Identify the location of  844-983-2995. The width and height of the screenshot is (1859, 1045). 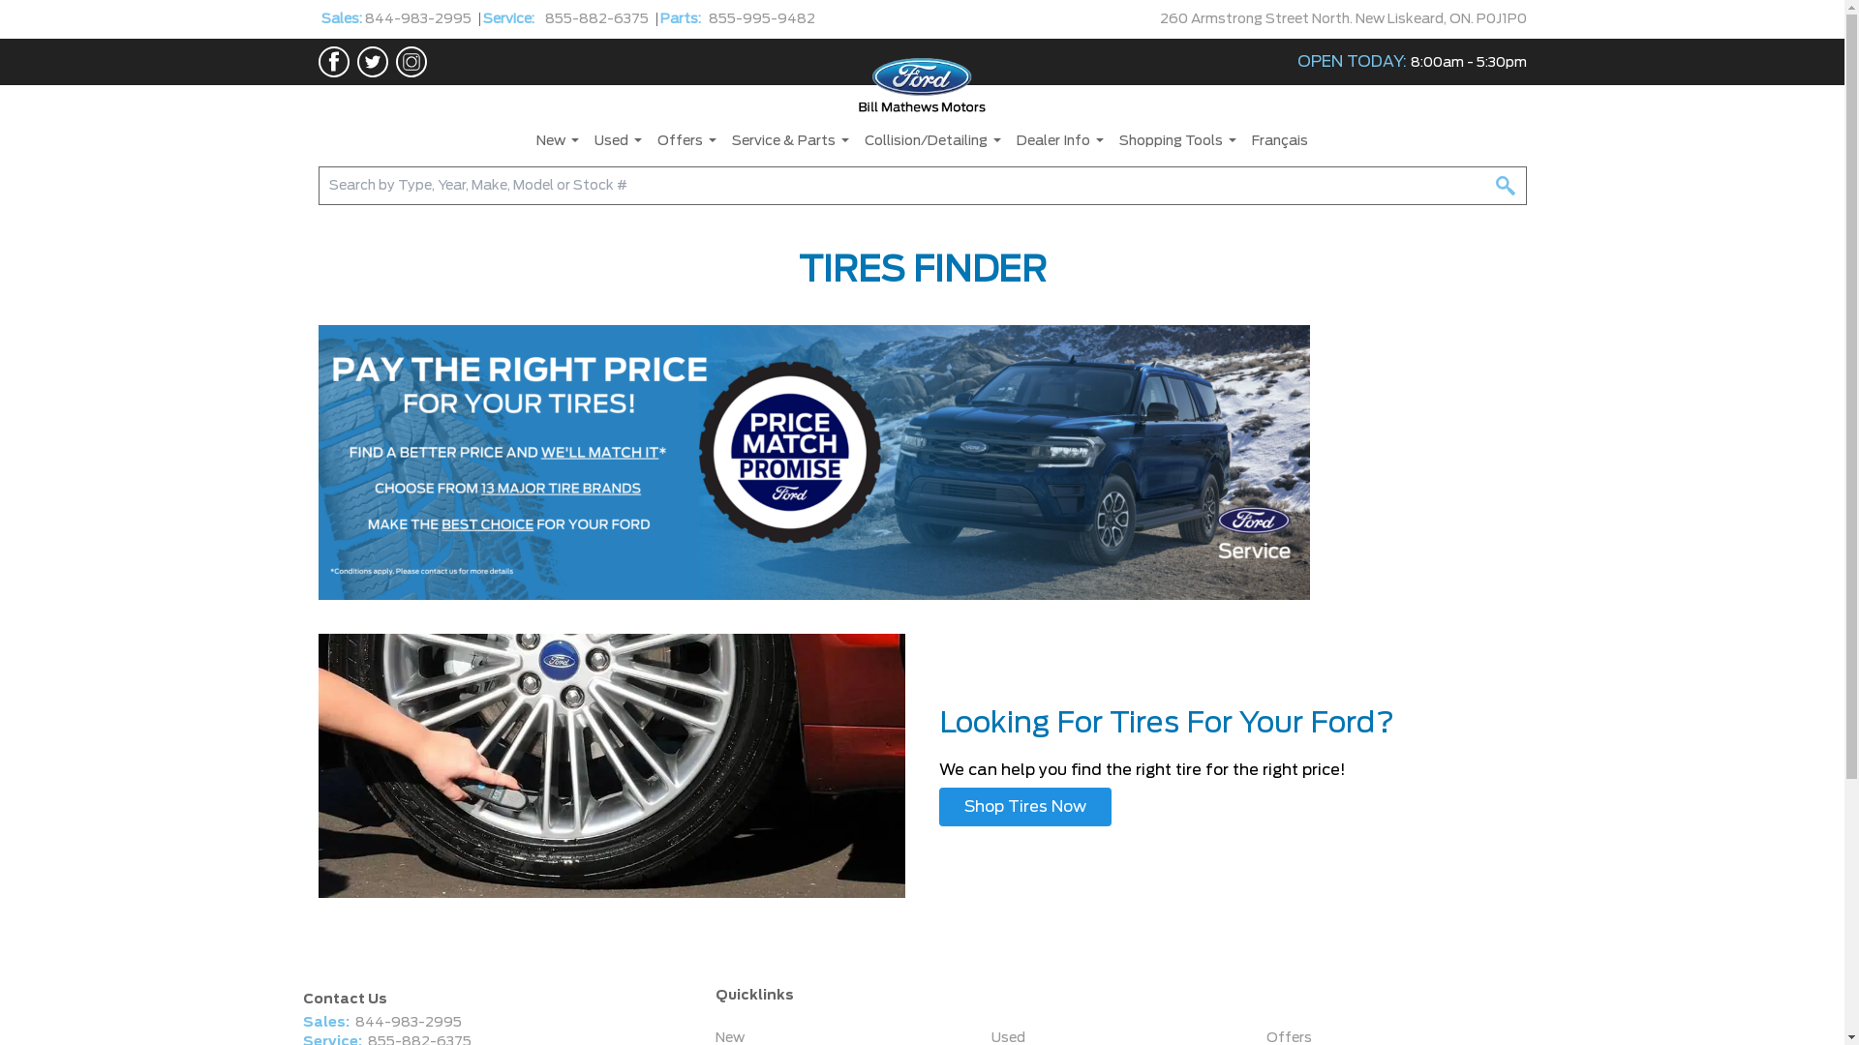
(407, 1023).